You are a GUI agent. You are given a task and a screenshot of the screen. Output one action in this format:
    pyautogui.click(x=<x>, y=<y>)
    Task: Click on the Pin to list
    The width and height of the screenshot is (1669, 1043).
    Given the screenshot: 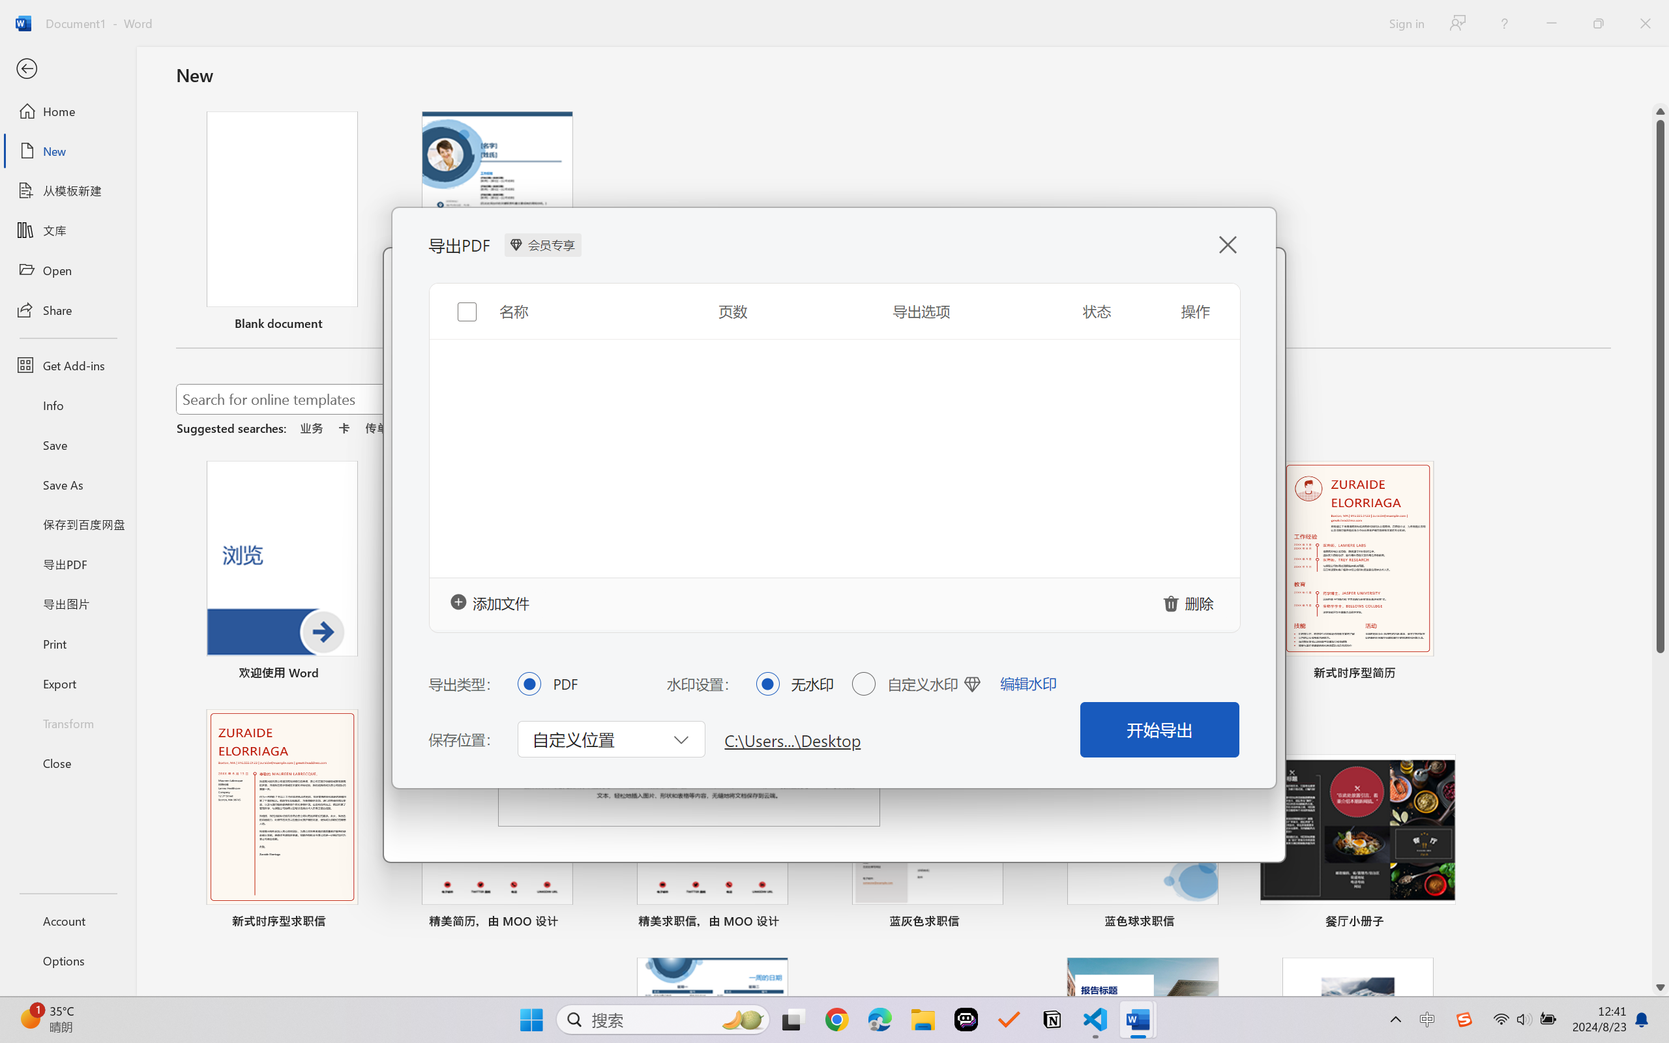 What is the action you would take?
    pyautogui.click(x=1442, y=923)
    